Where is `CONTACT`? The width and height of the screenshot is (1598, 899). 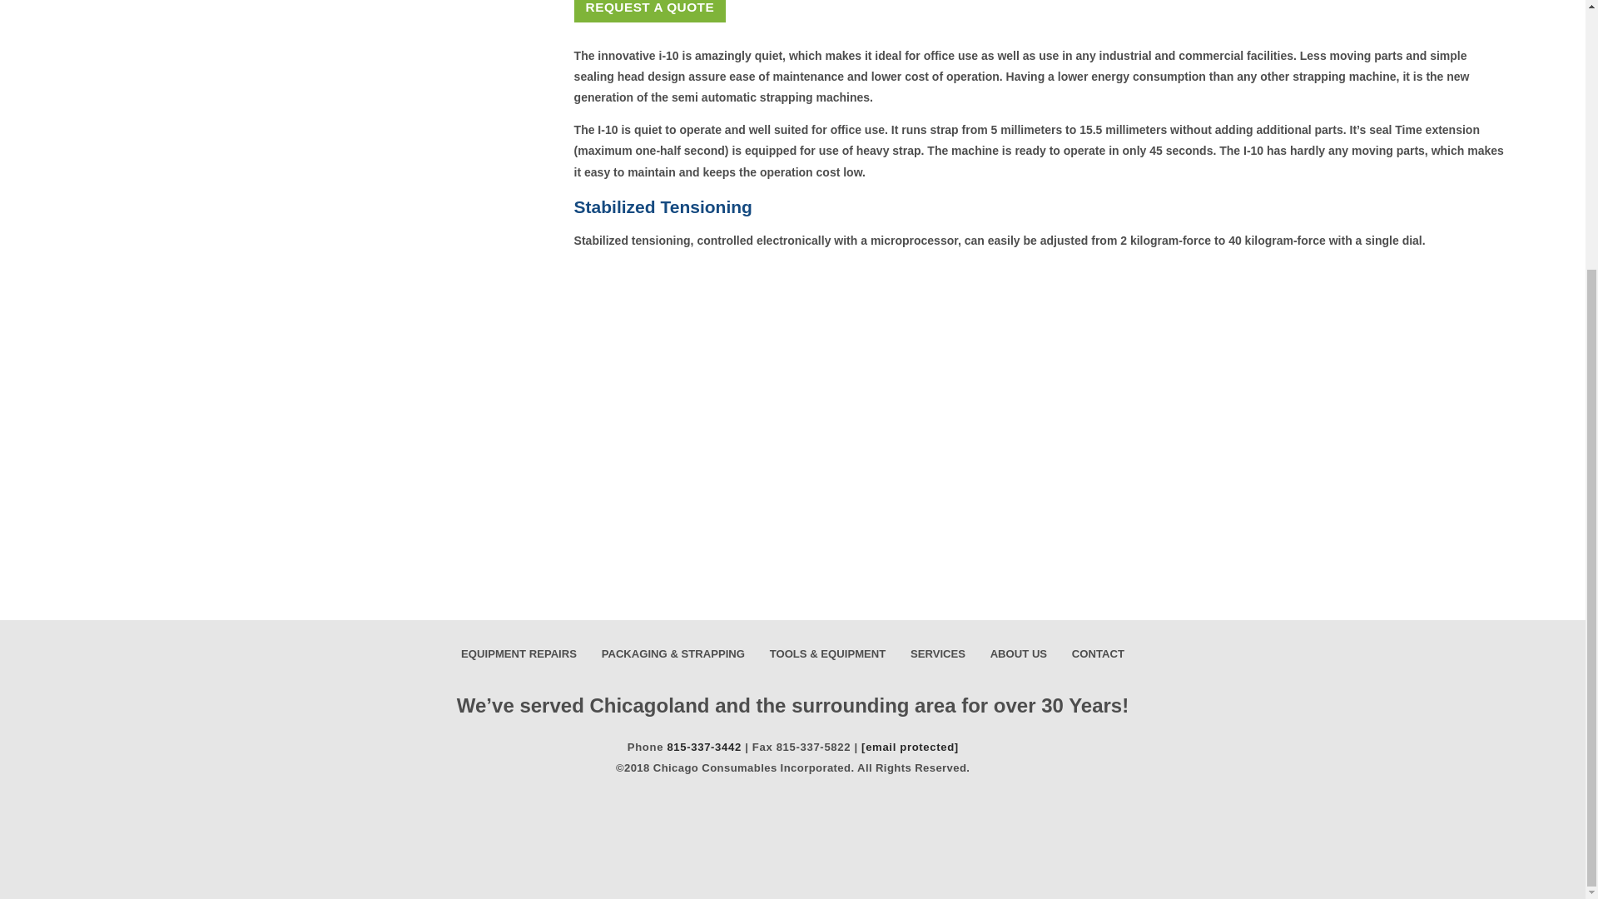
CONTACT is located at coordinates (1097, 654).